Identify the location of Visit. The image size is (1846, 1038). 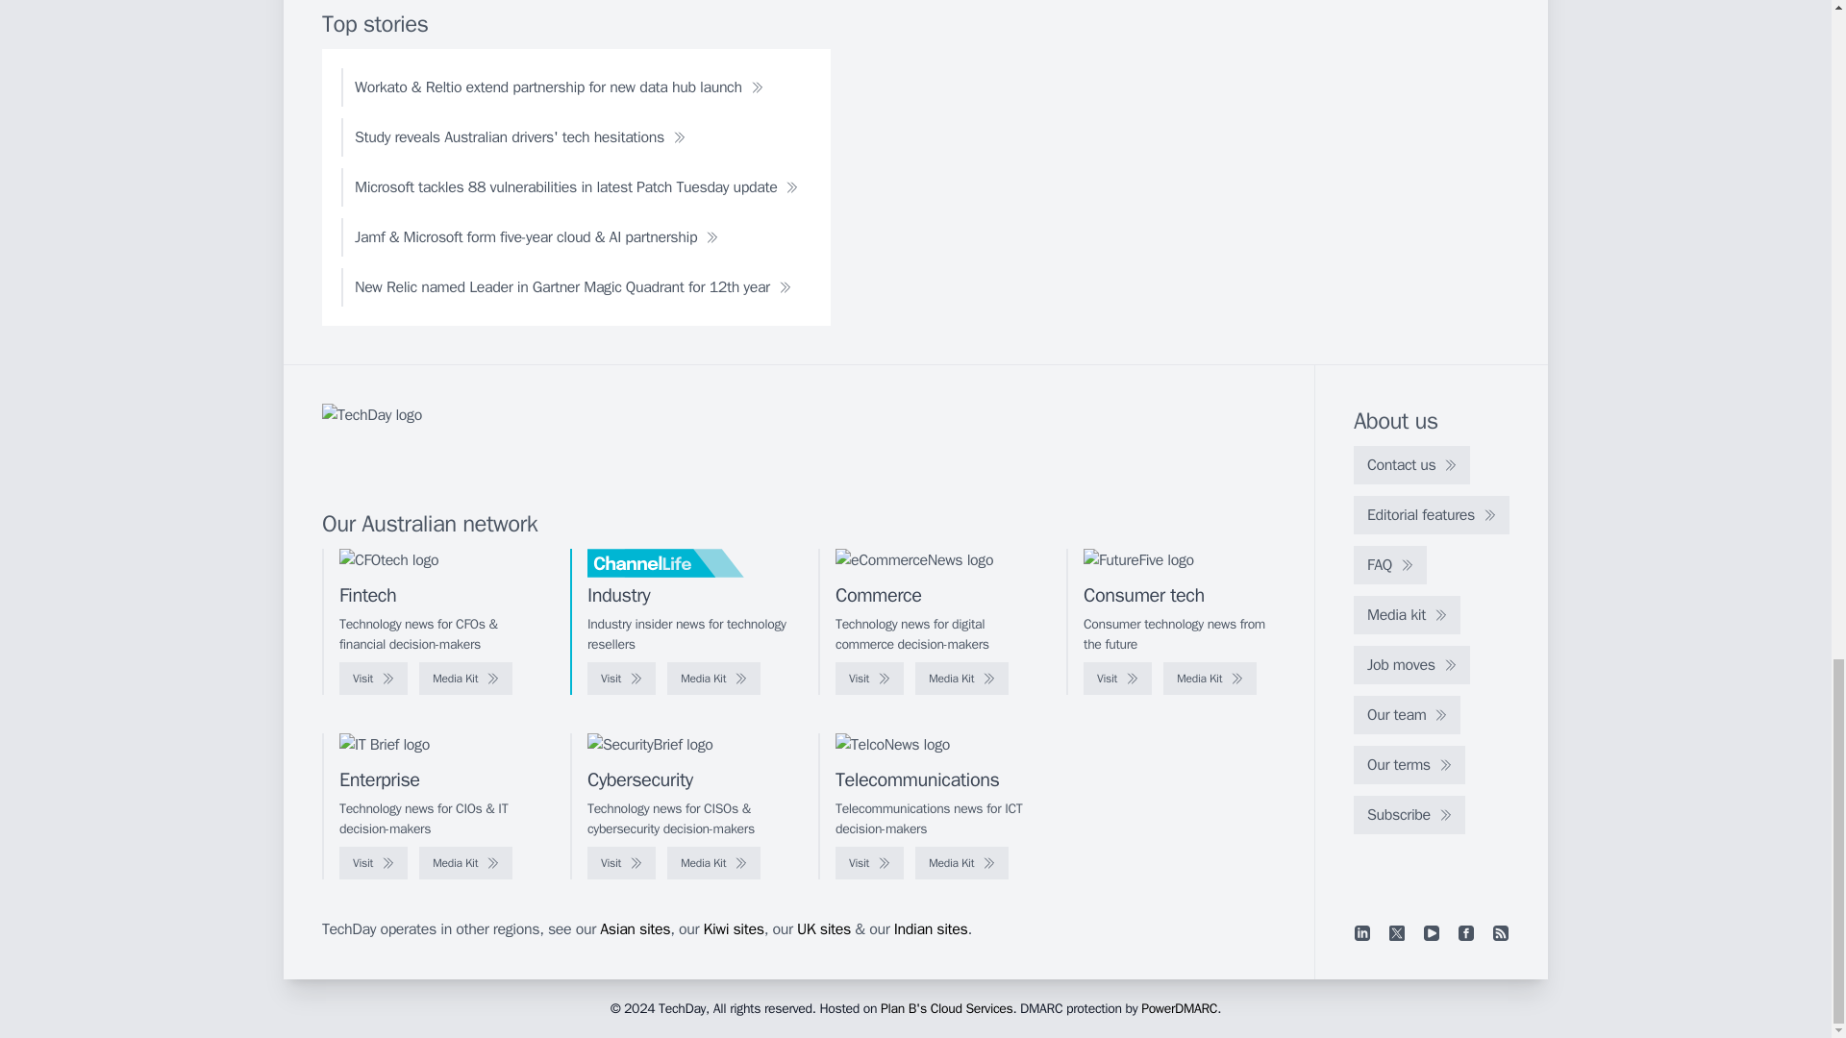
(621, 679).